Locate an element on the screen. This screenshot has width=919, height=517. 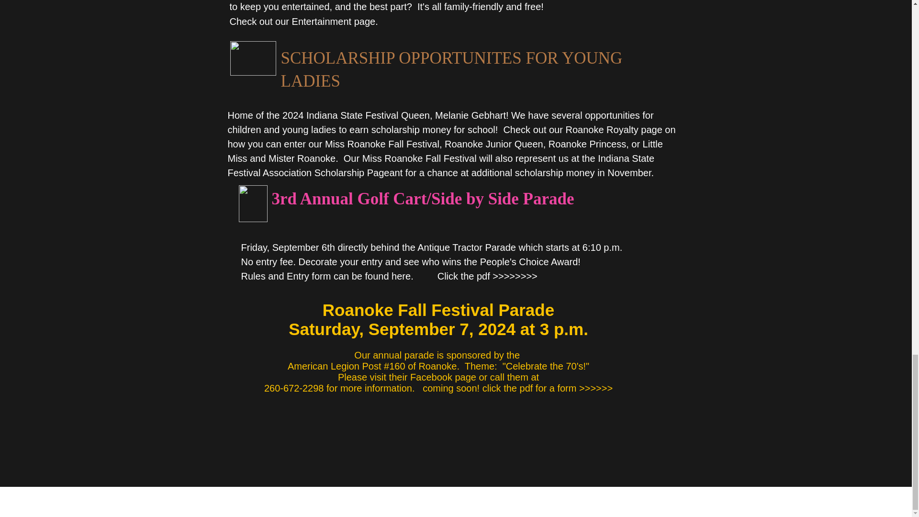
Tiara  is located at coordinates (253, 58).